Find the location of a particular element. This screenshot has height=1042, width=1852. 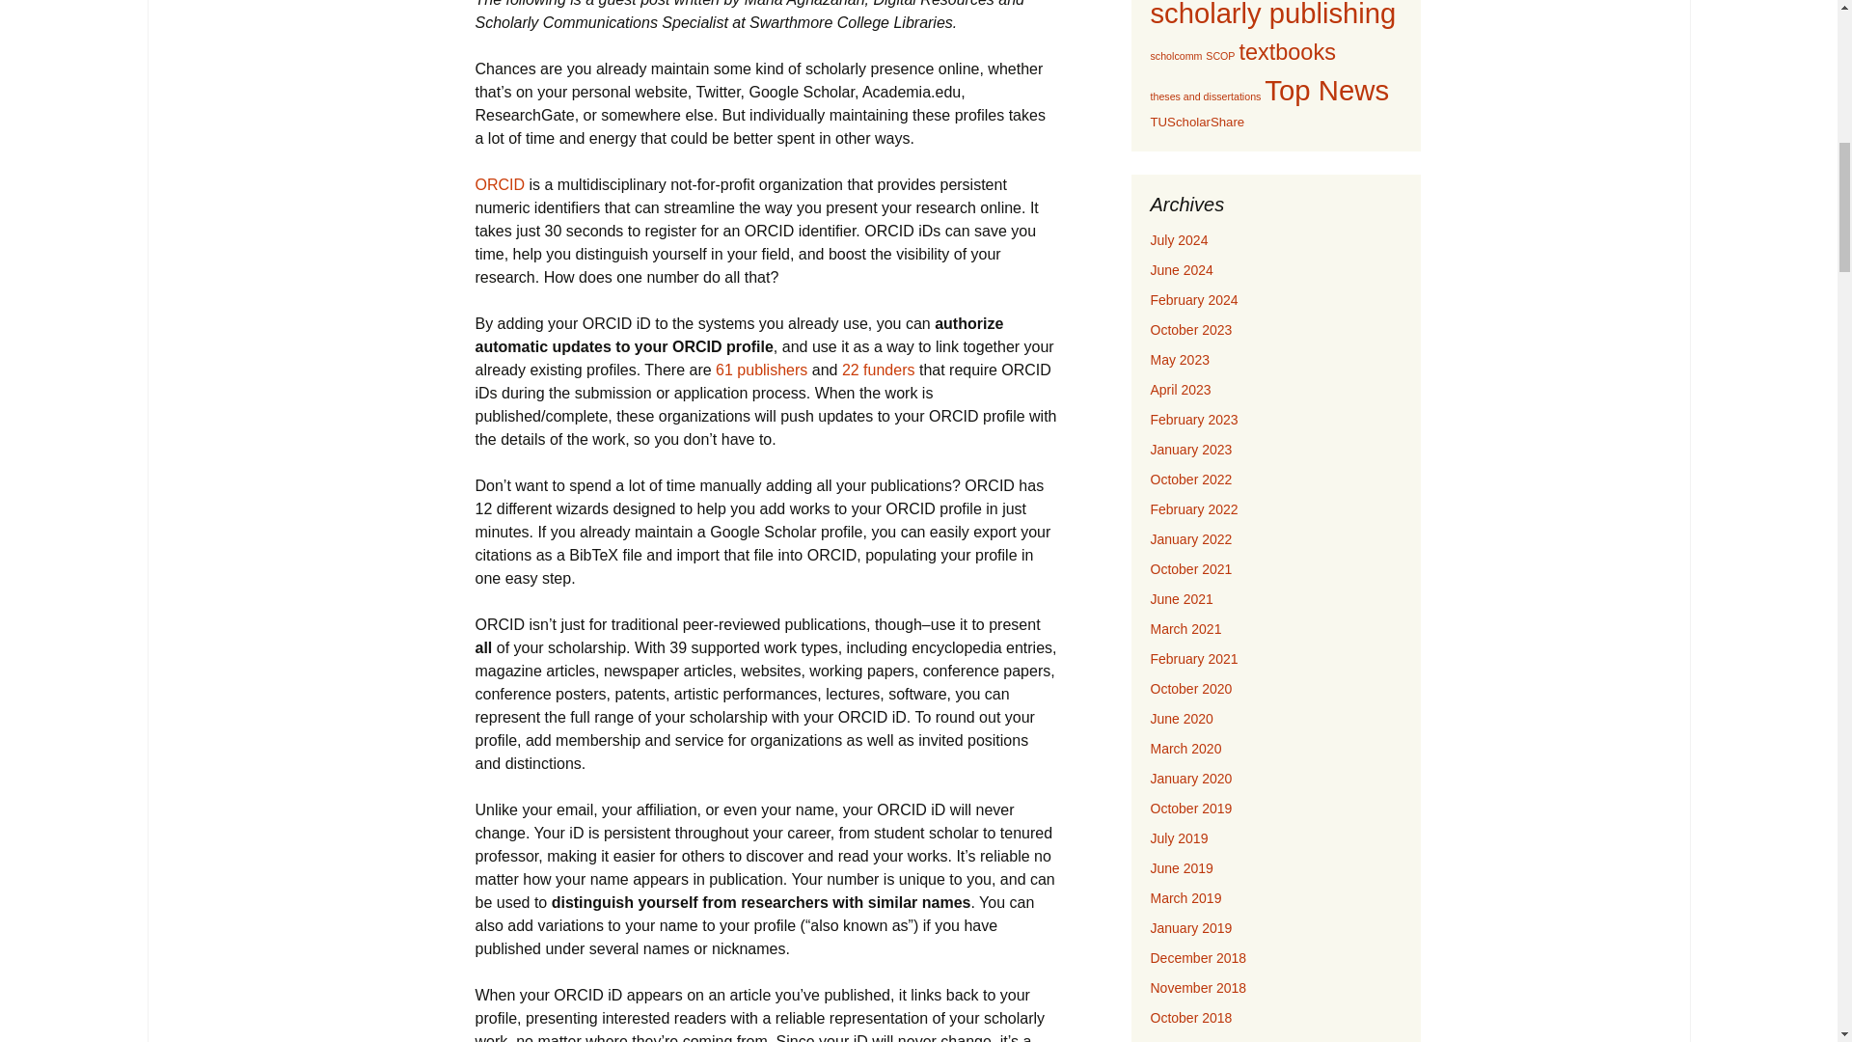

61 publishers is located at coordinates (761, 370).